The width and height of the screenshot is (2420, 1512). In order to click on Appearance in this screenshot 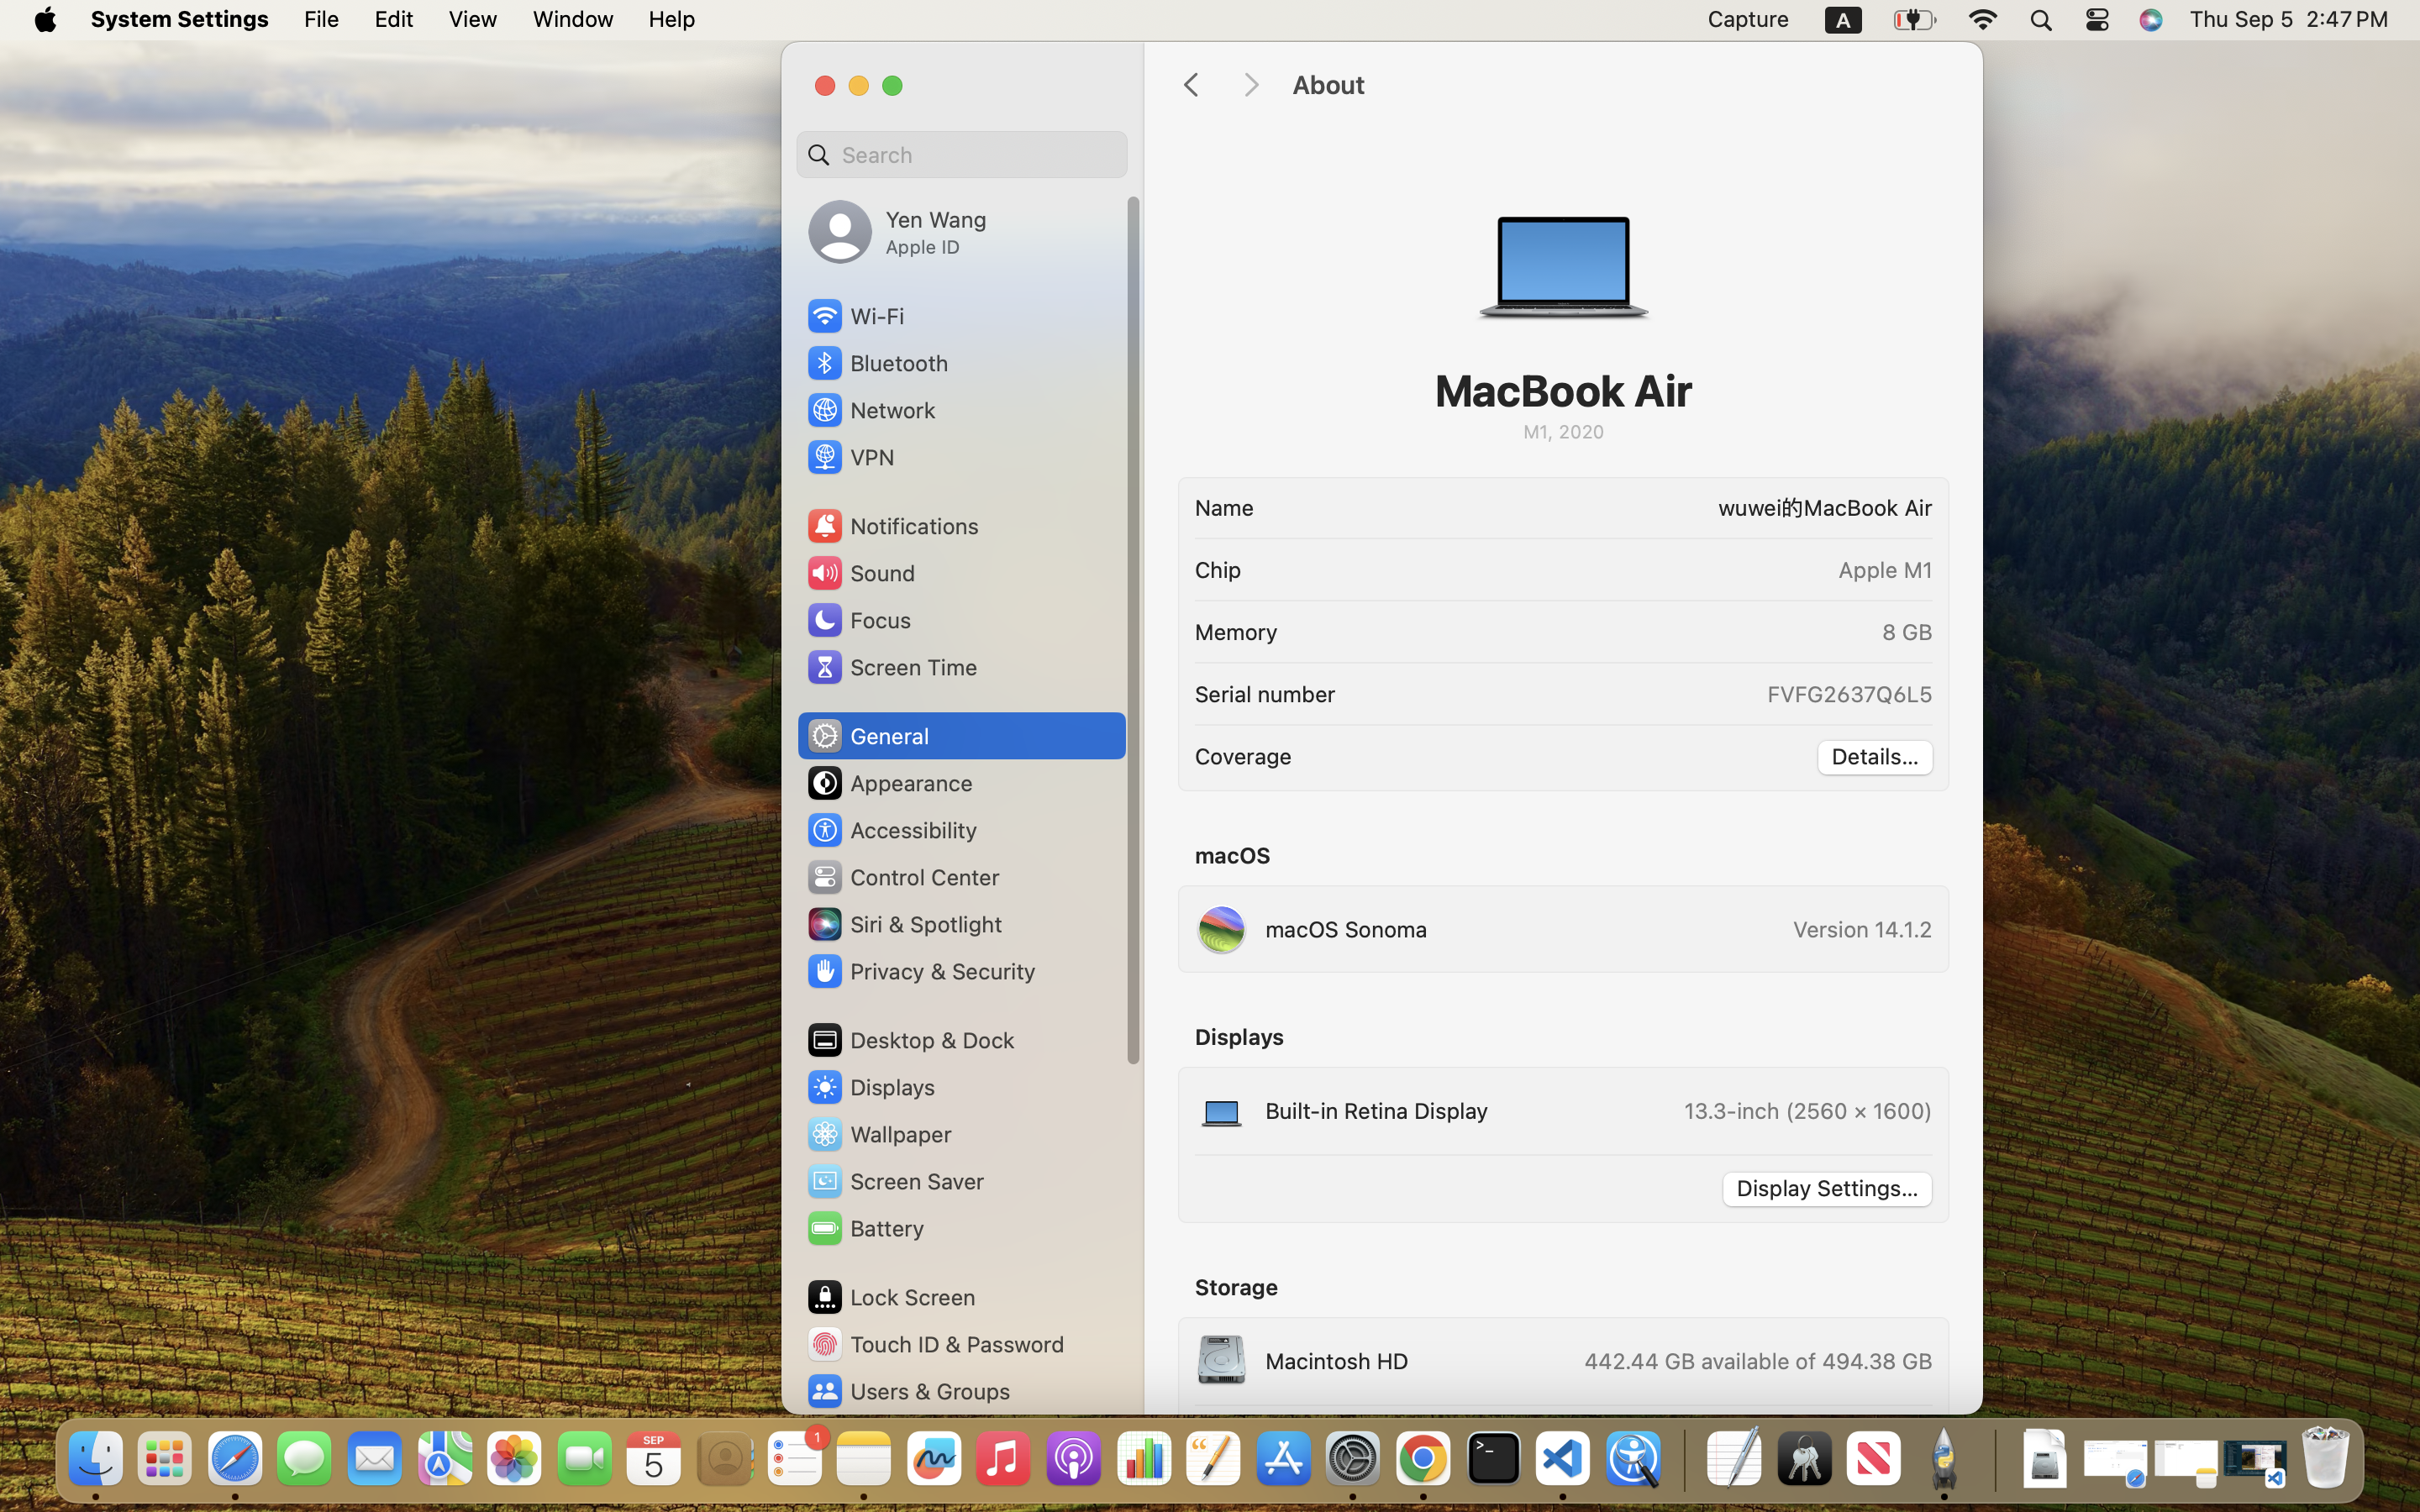, I will do `click(889, 783)`.